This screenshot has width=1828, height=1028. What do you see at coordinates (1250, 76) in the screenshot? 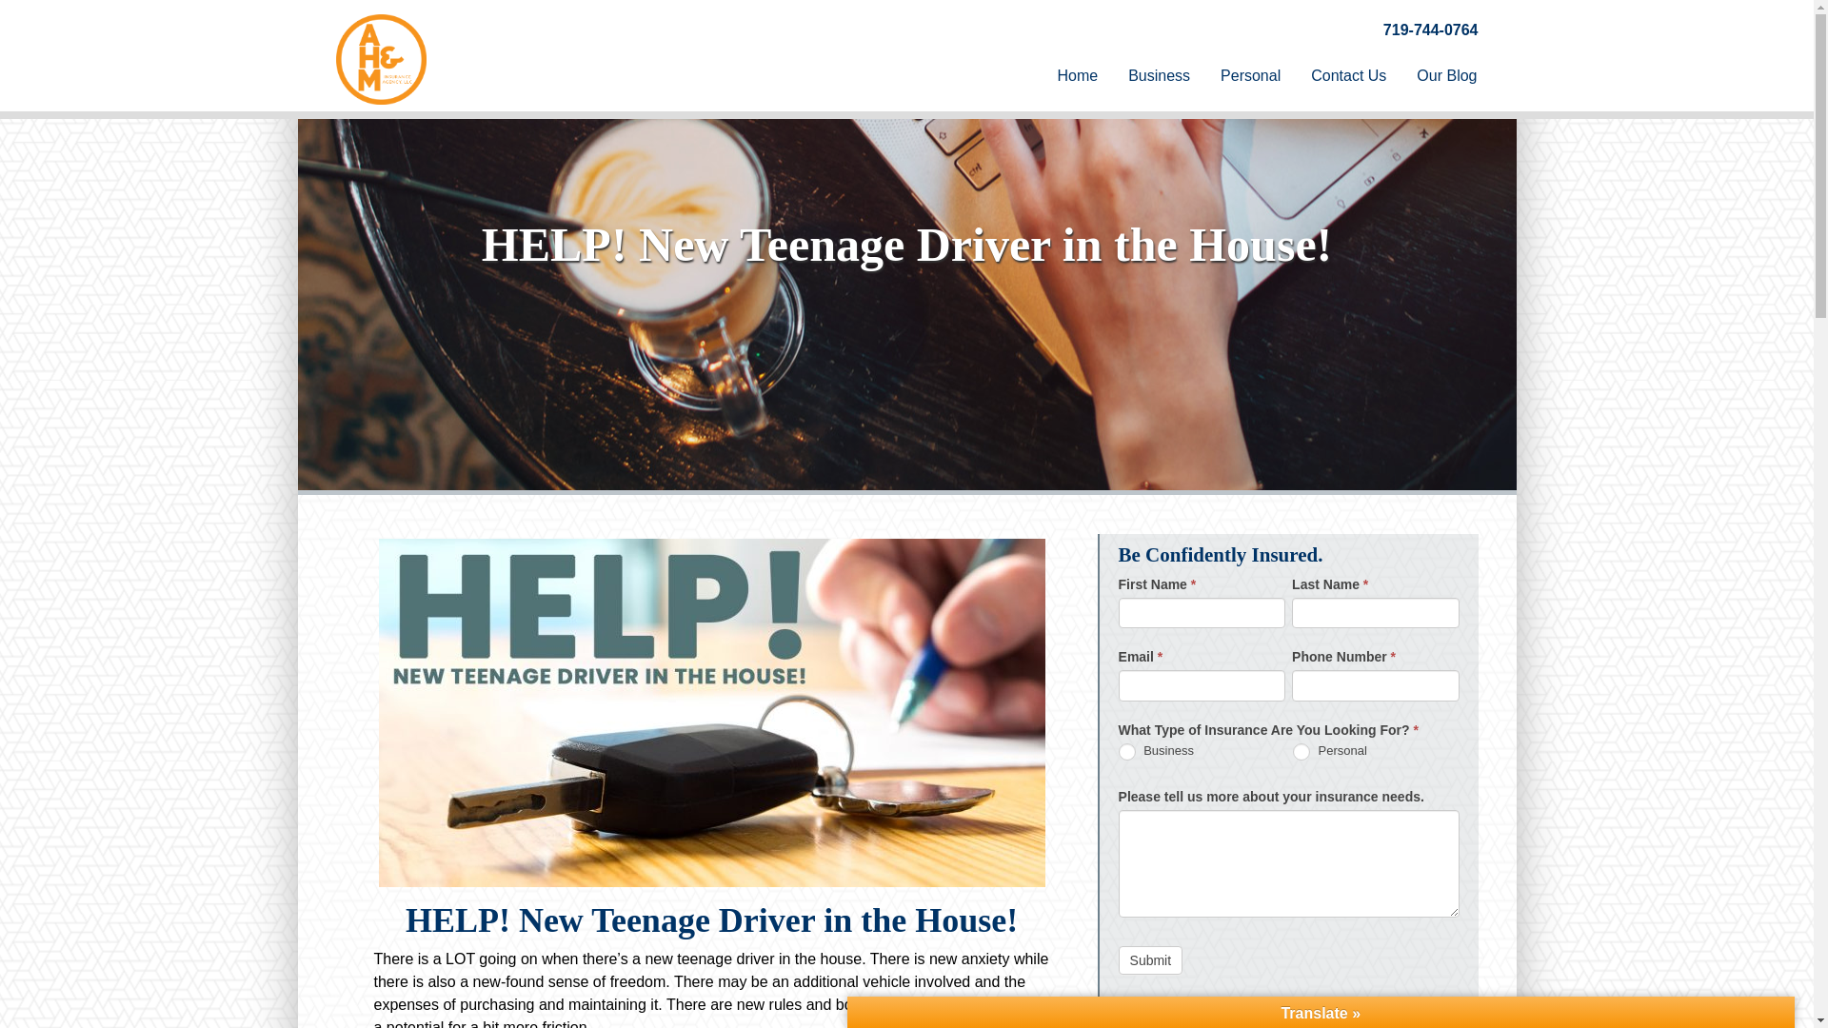
I see `Personal` at bounding box center [1250, 76].